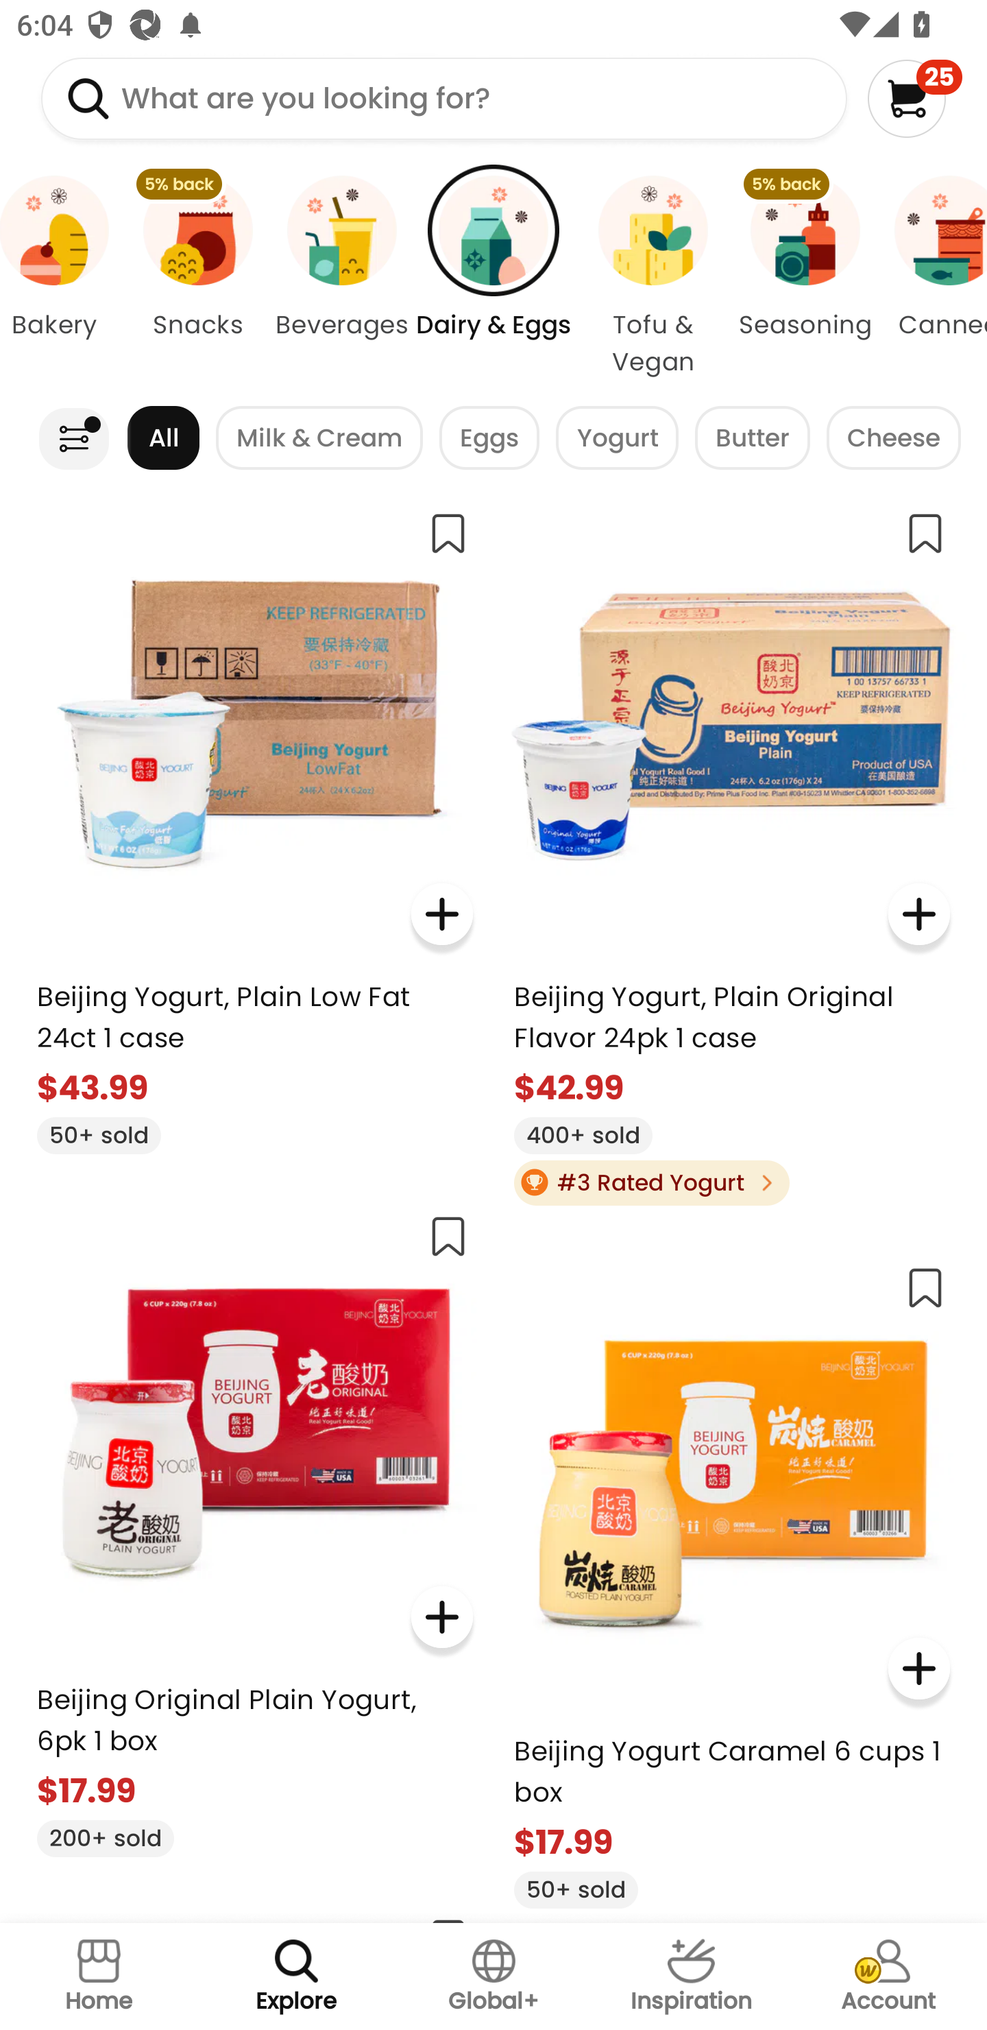  I want to click on Milk & Cream, so click(319, 438).